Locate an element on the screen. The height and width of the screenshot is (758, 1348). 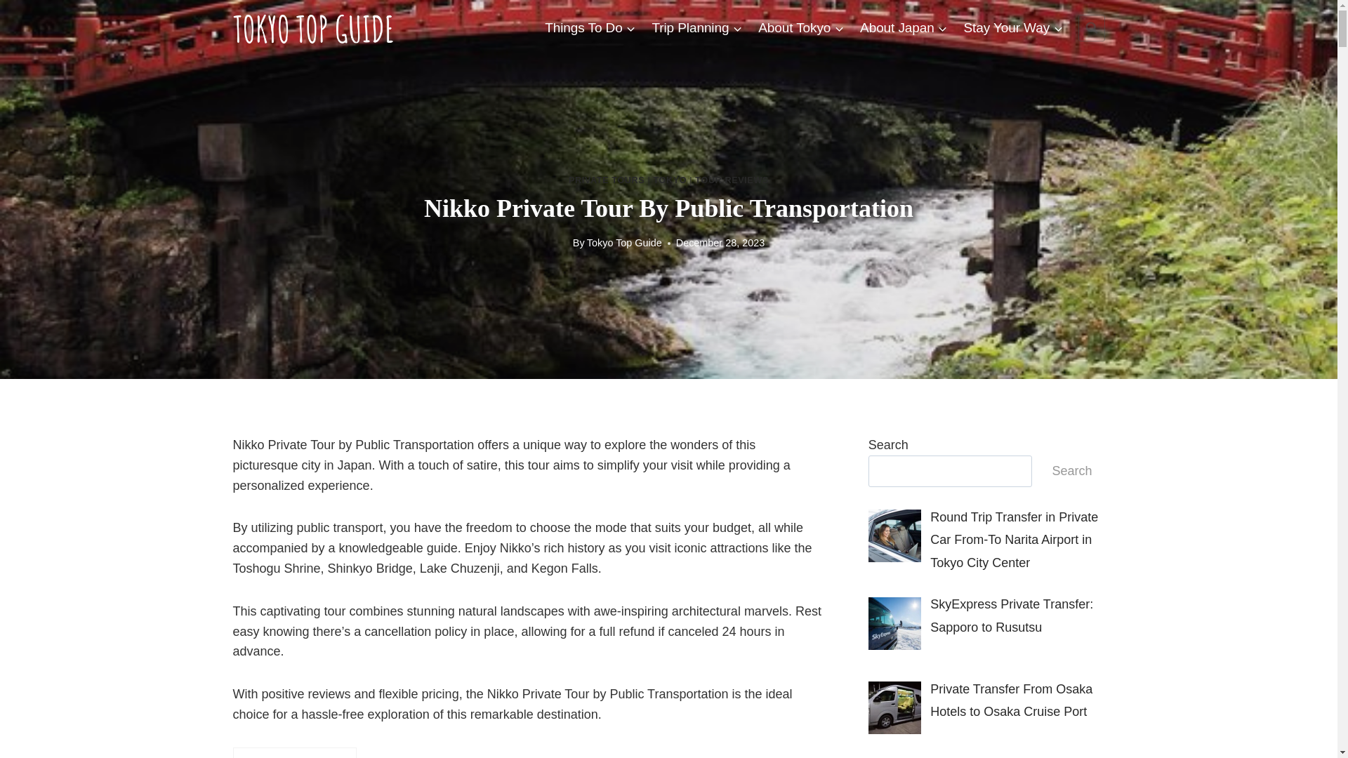
About Japan is located at coordinates (904, 27).